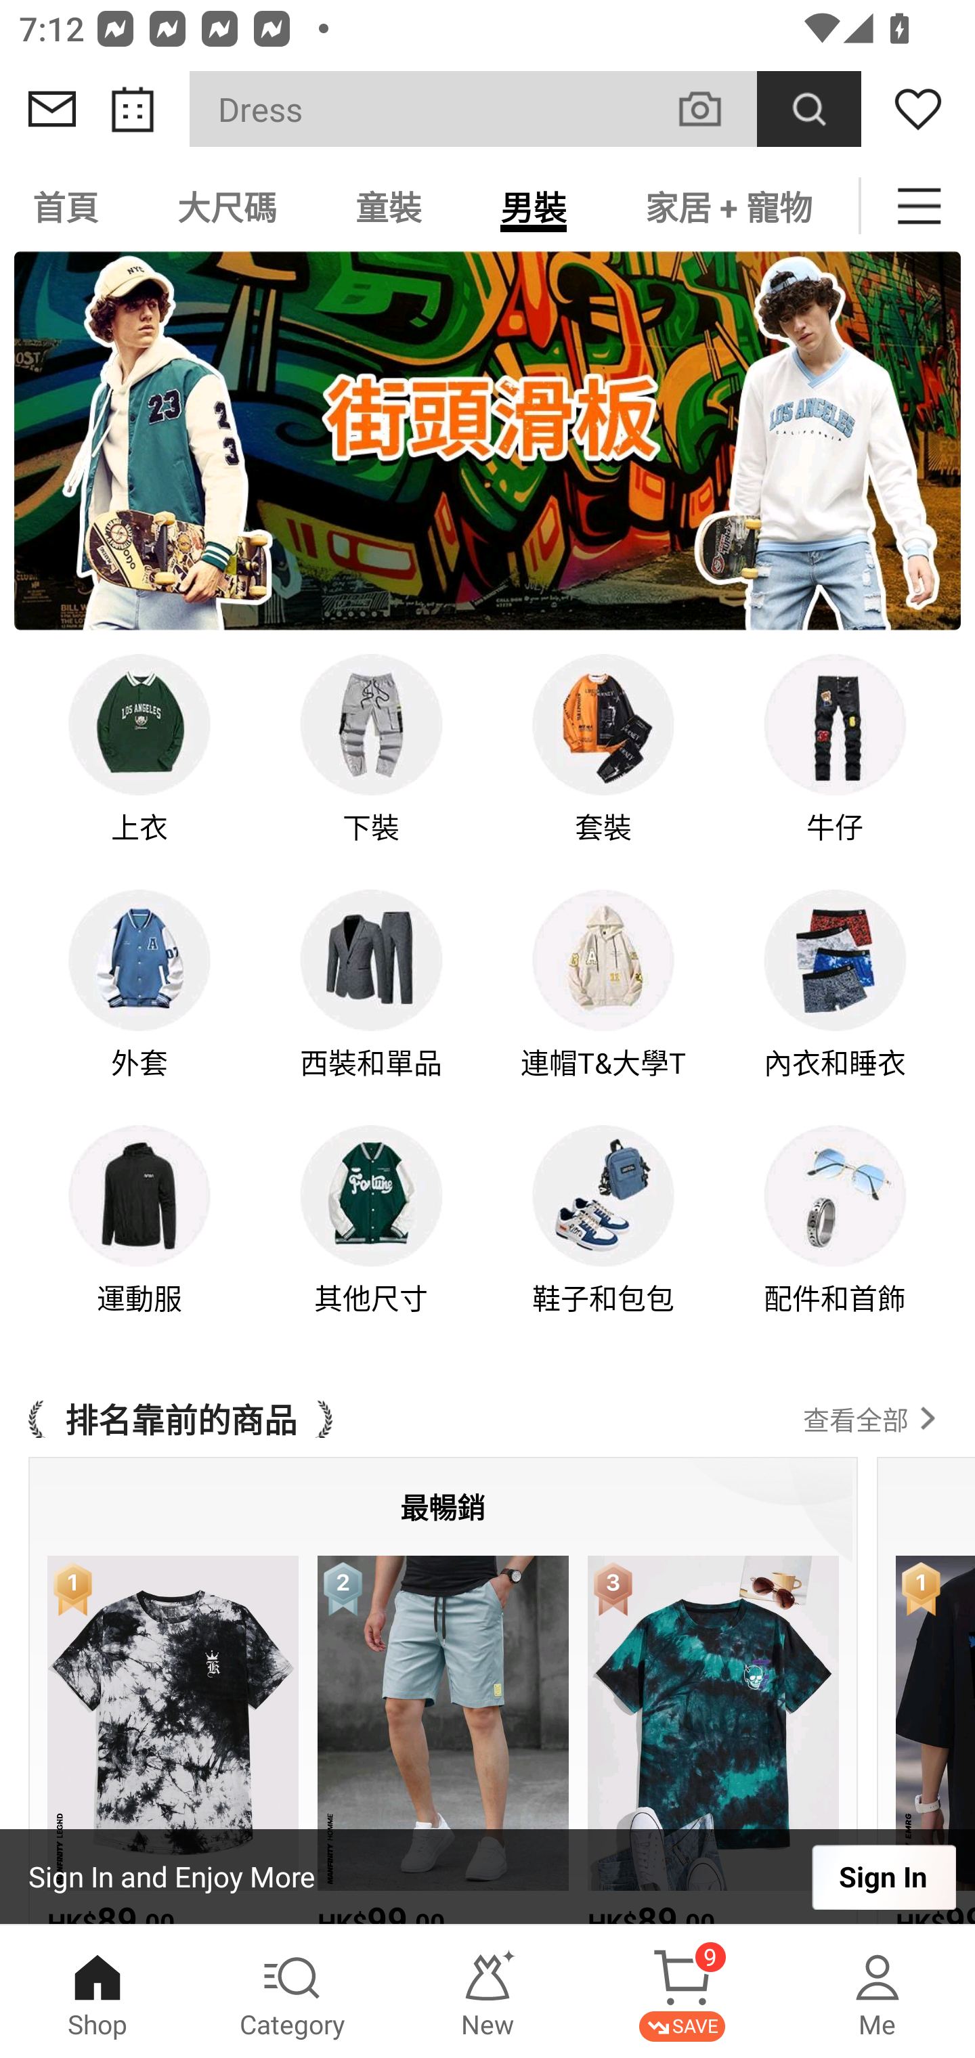  I want to click on 上衣, so click(139, 768).